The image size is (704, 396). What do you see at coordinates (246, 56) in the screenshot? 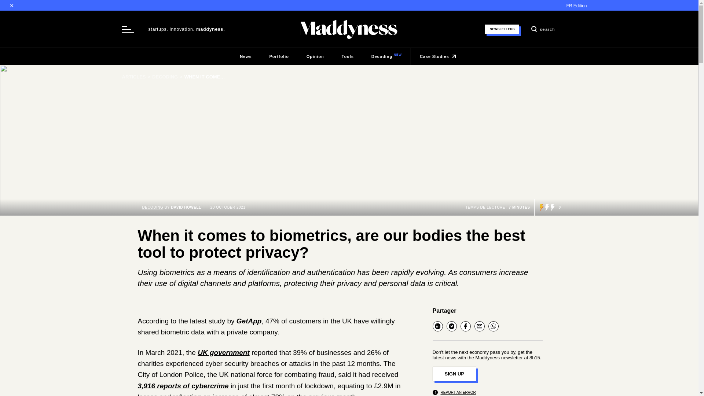
I see `Portfolio` at bounding box center [246, 56].